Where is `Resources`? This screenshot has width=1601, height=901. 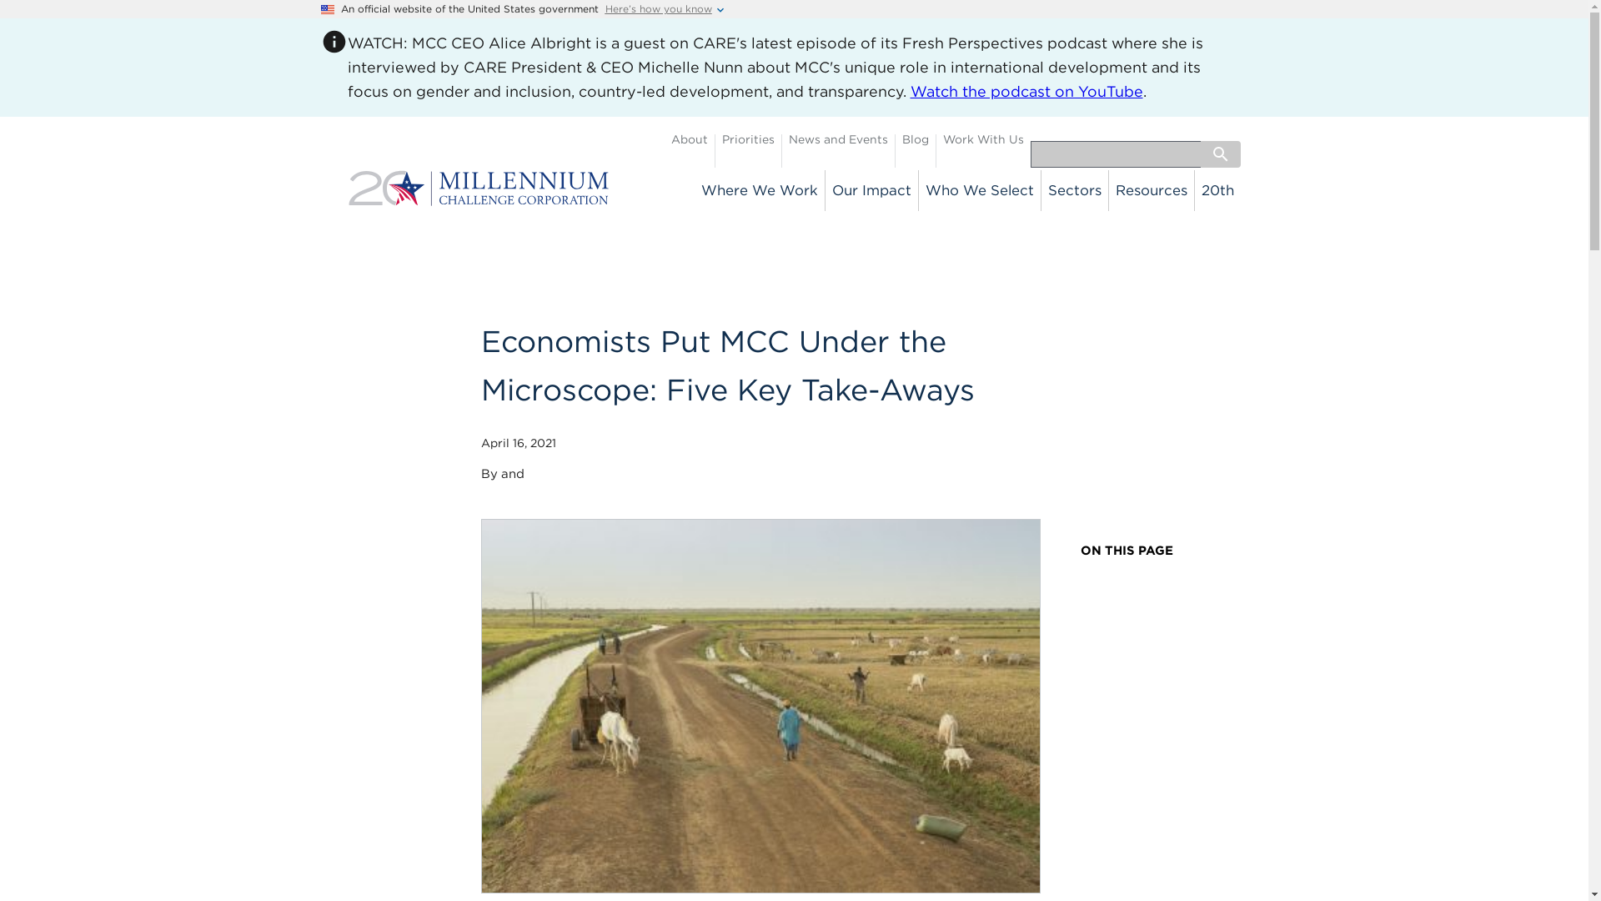
Resources is located at coordinates (1152, 190).